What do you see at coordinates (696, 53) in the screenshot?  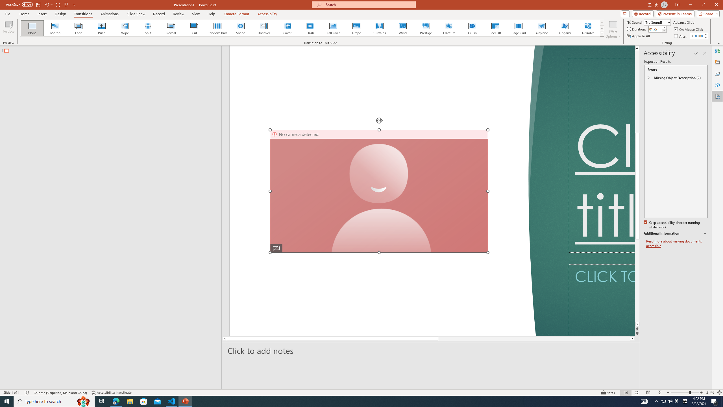 I see `Task Pane Options` at bounding box center [696, 53].